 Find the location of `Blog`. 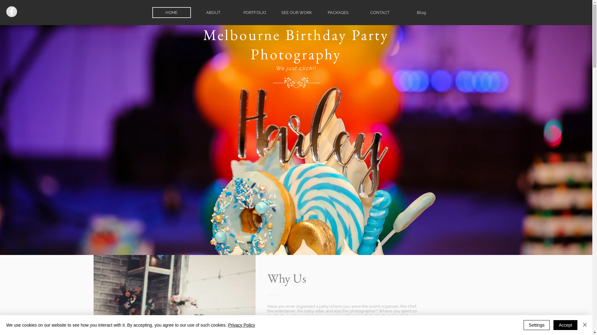

Blog is located at coordinates (422, 12).